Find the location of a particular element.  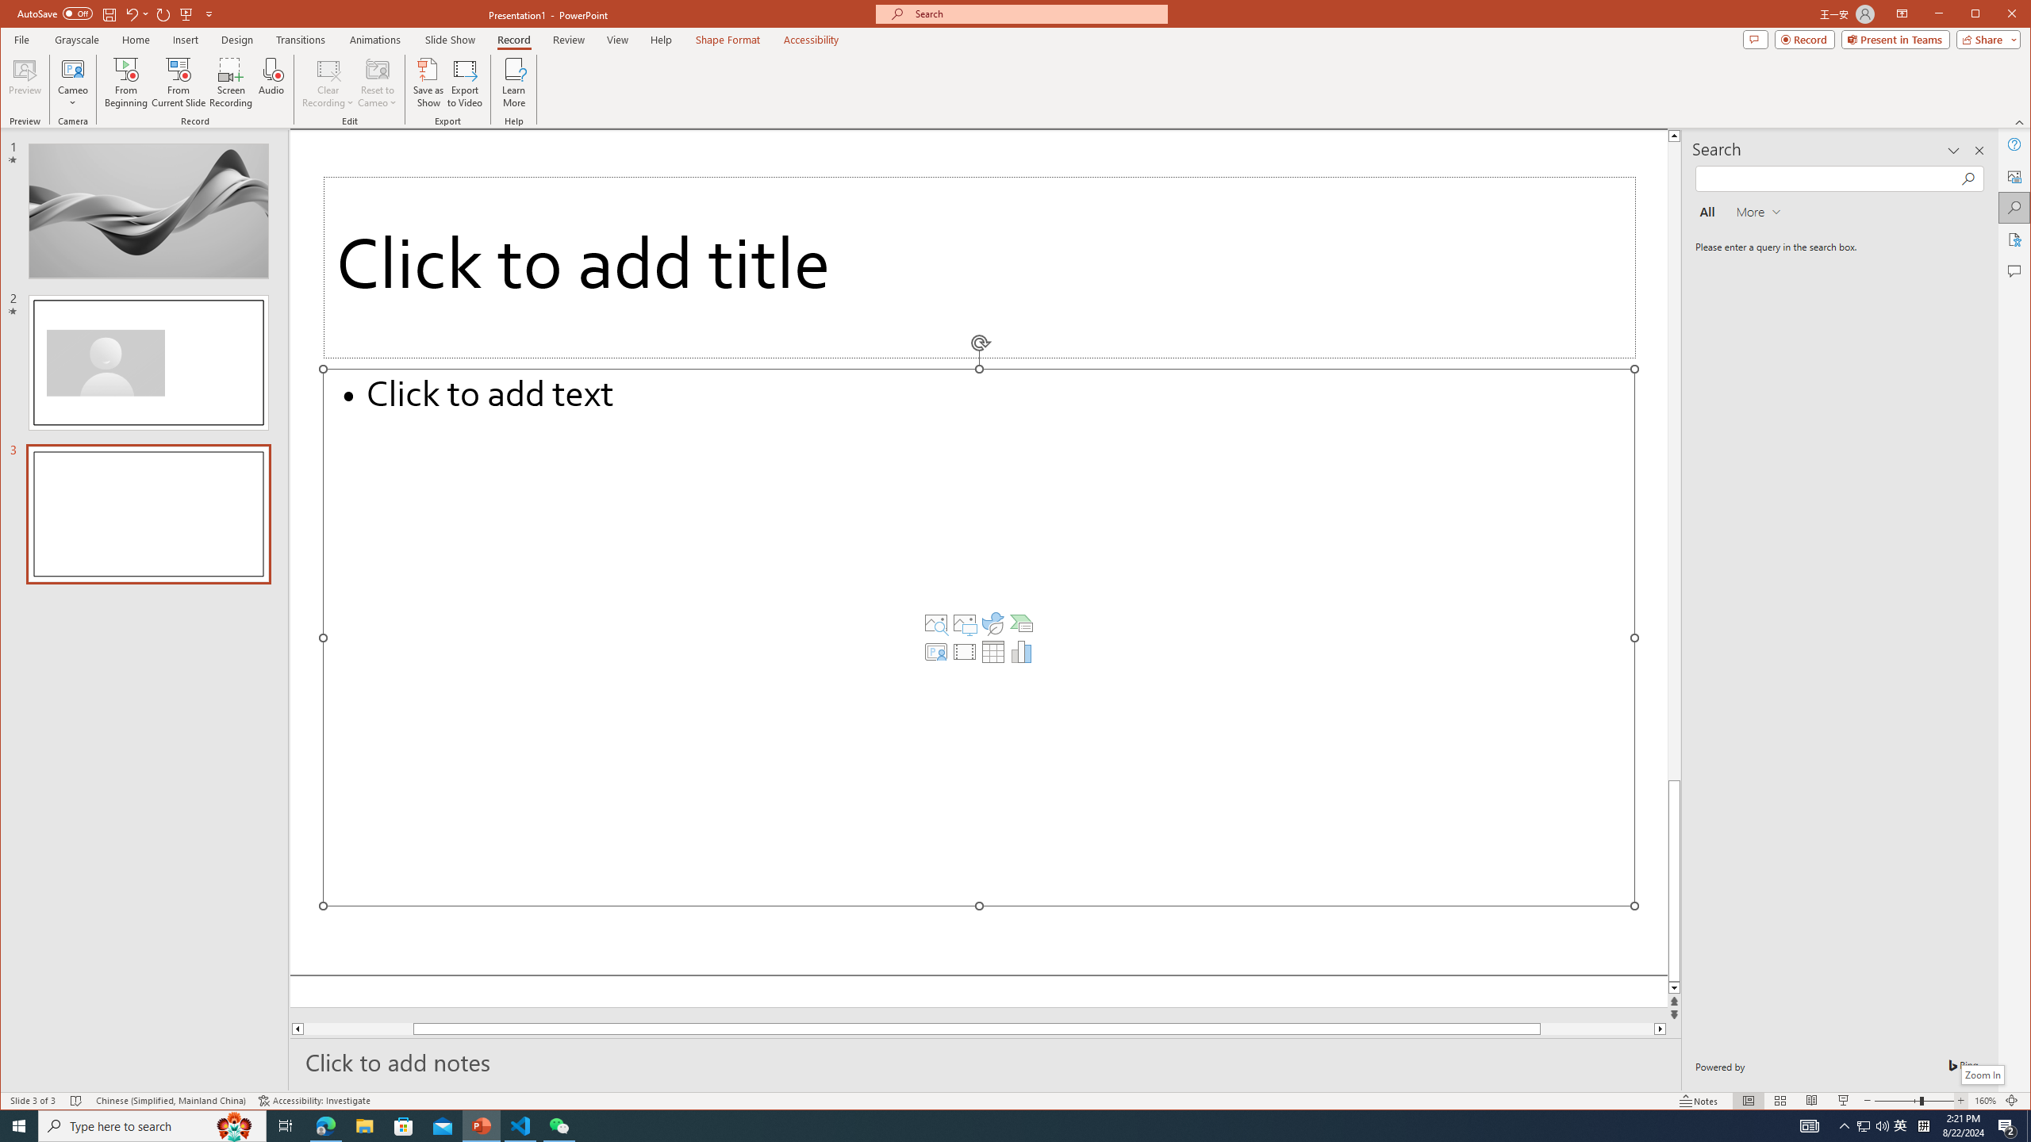

Running applications is located at coordinates (987, 1126).